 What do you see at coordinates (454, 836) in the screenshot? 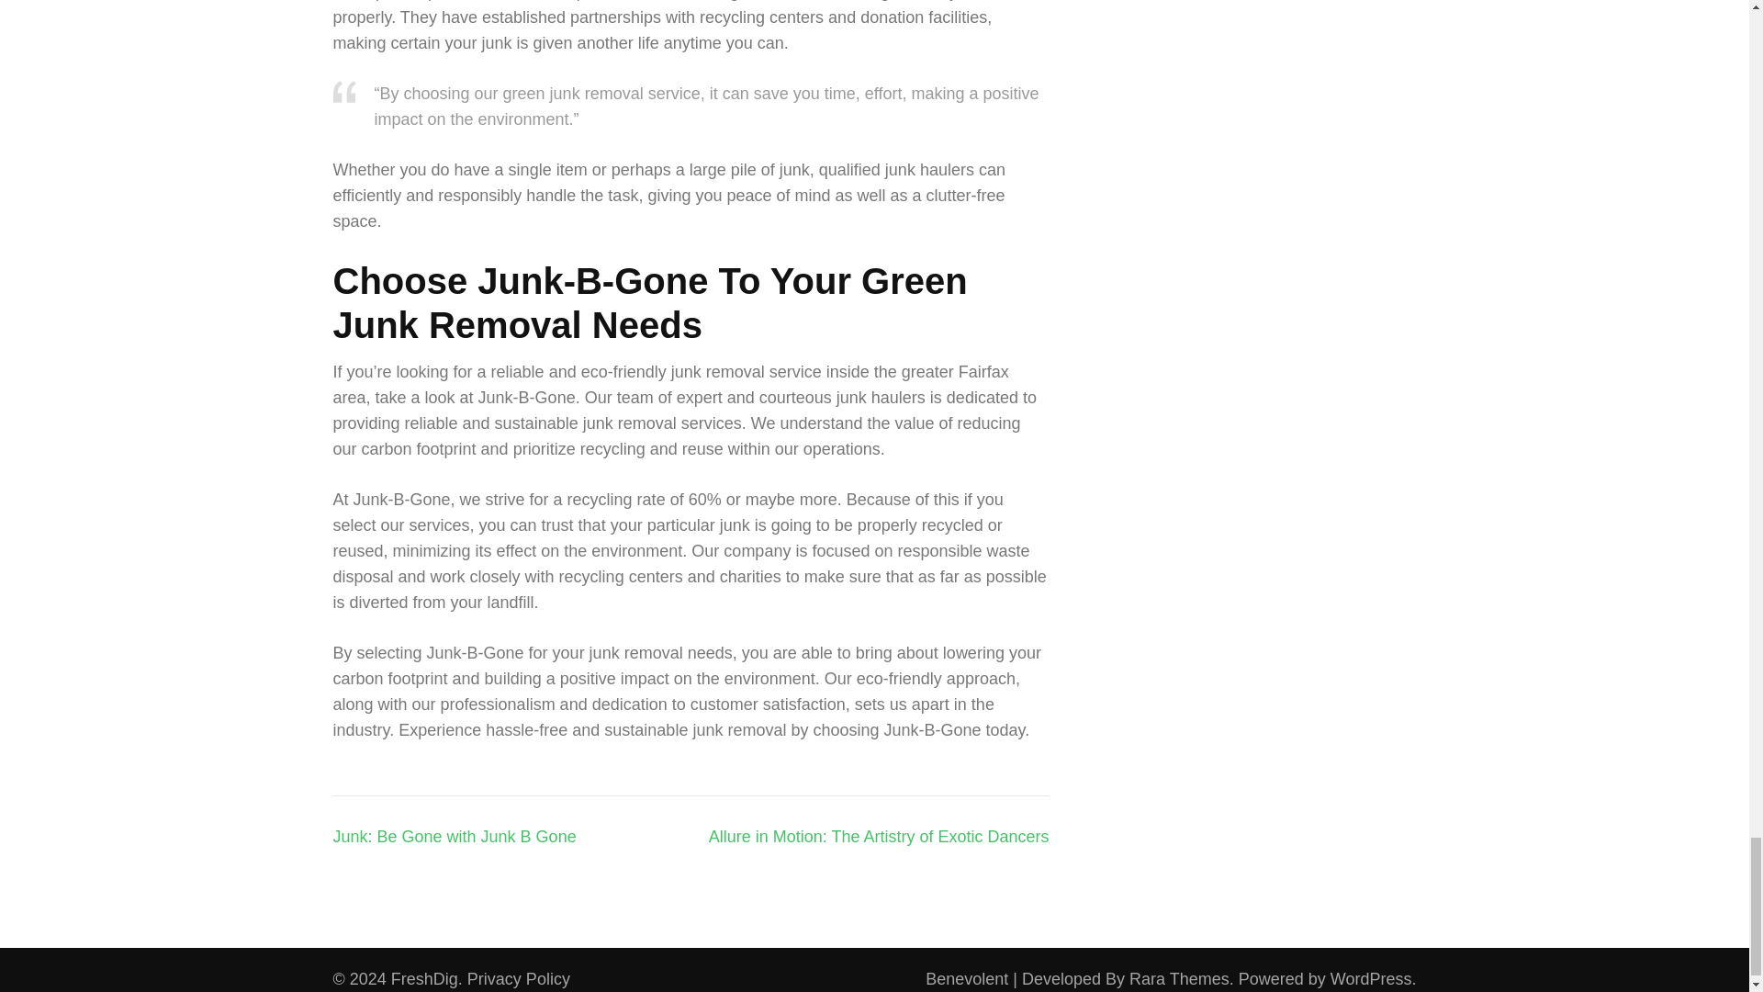
I see `Junk: Be Gone with Junk B Gone` at bounding box center [454, 836].